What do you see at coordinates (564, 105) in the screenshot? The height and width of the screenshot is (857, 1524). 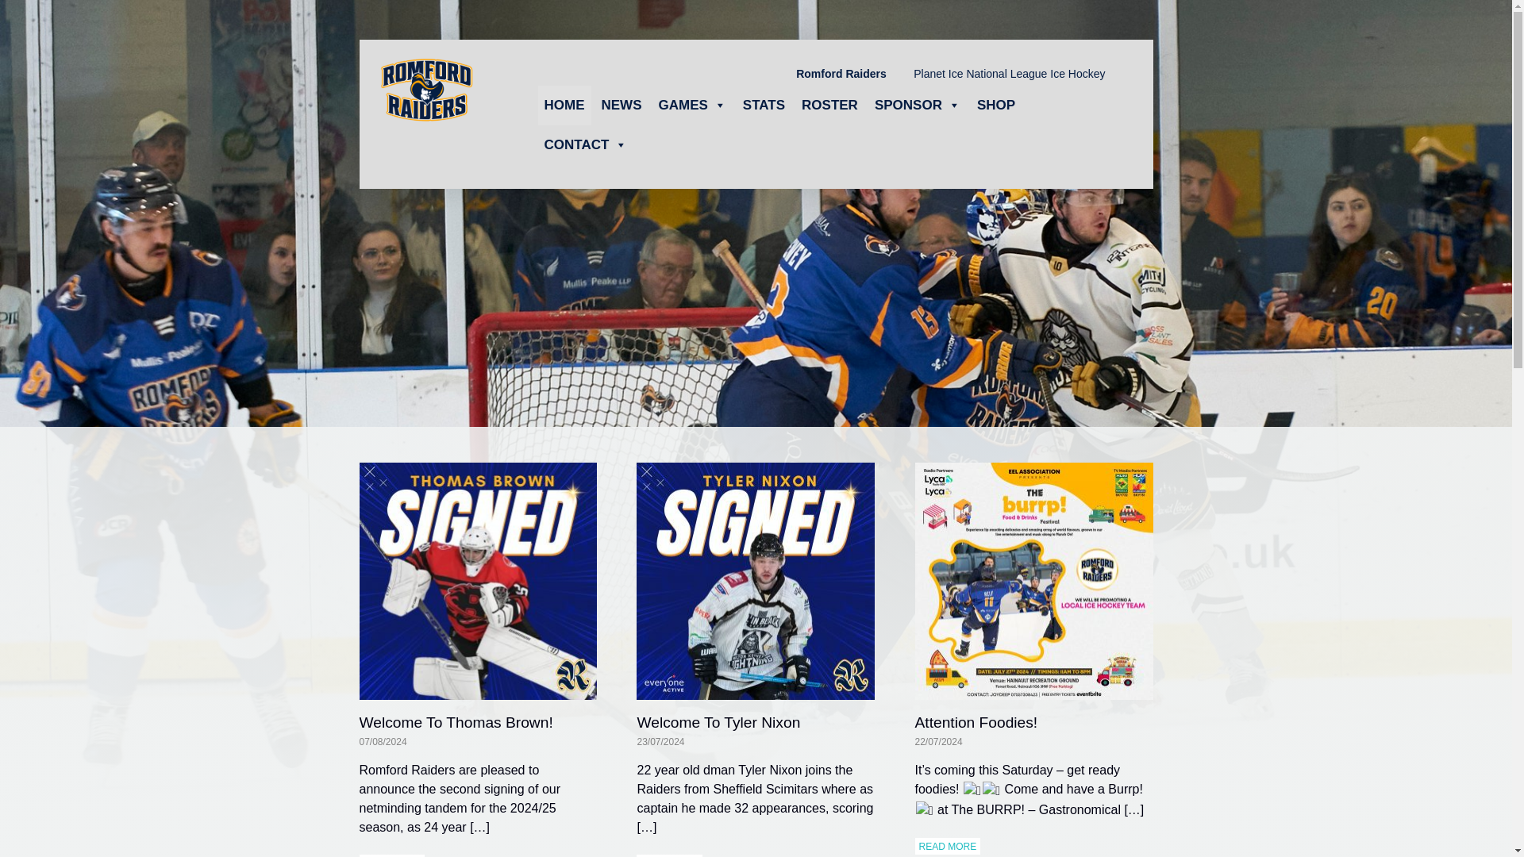 I see `HOME` at bounding box center [564, 105].